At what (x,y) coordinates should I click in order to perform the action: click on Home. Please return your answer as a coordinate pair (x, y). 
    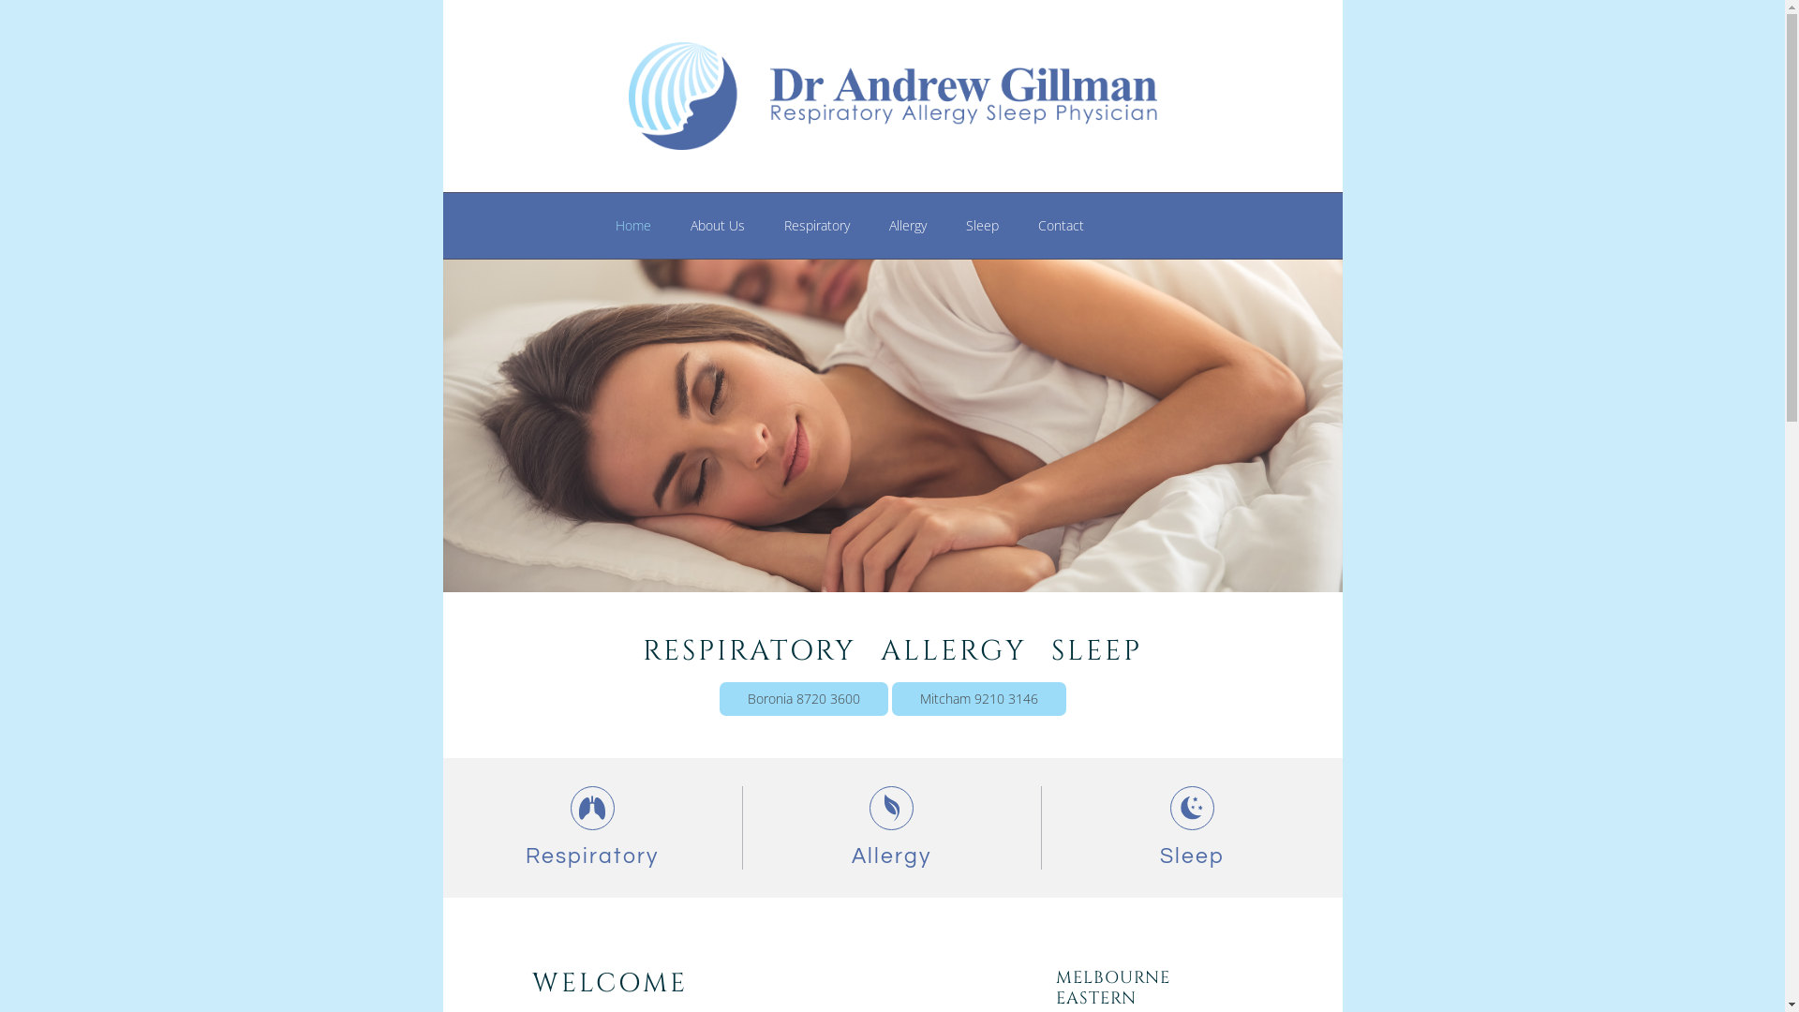
    Looking at the image, I should click on (633, 226).